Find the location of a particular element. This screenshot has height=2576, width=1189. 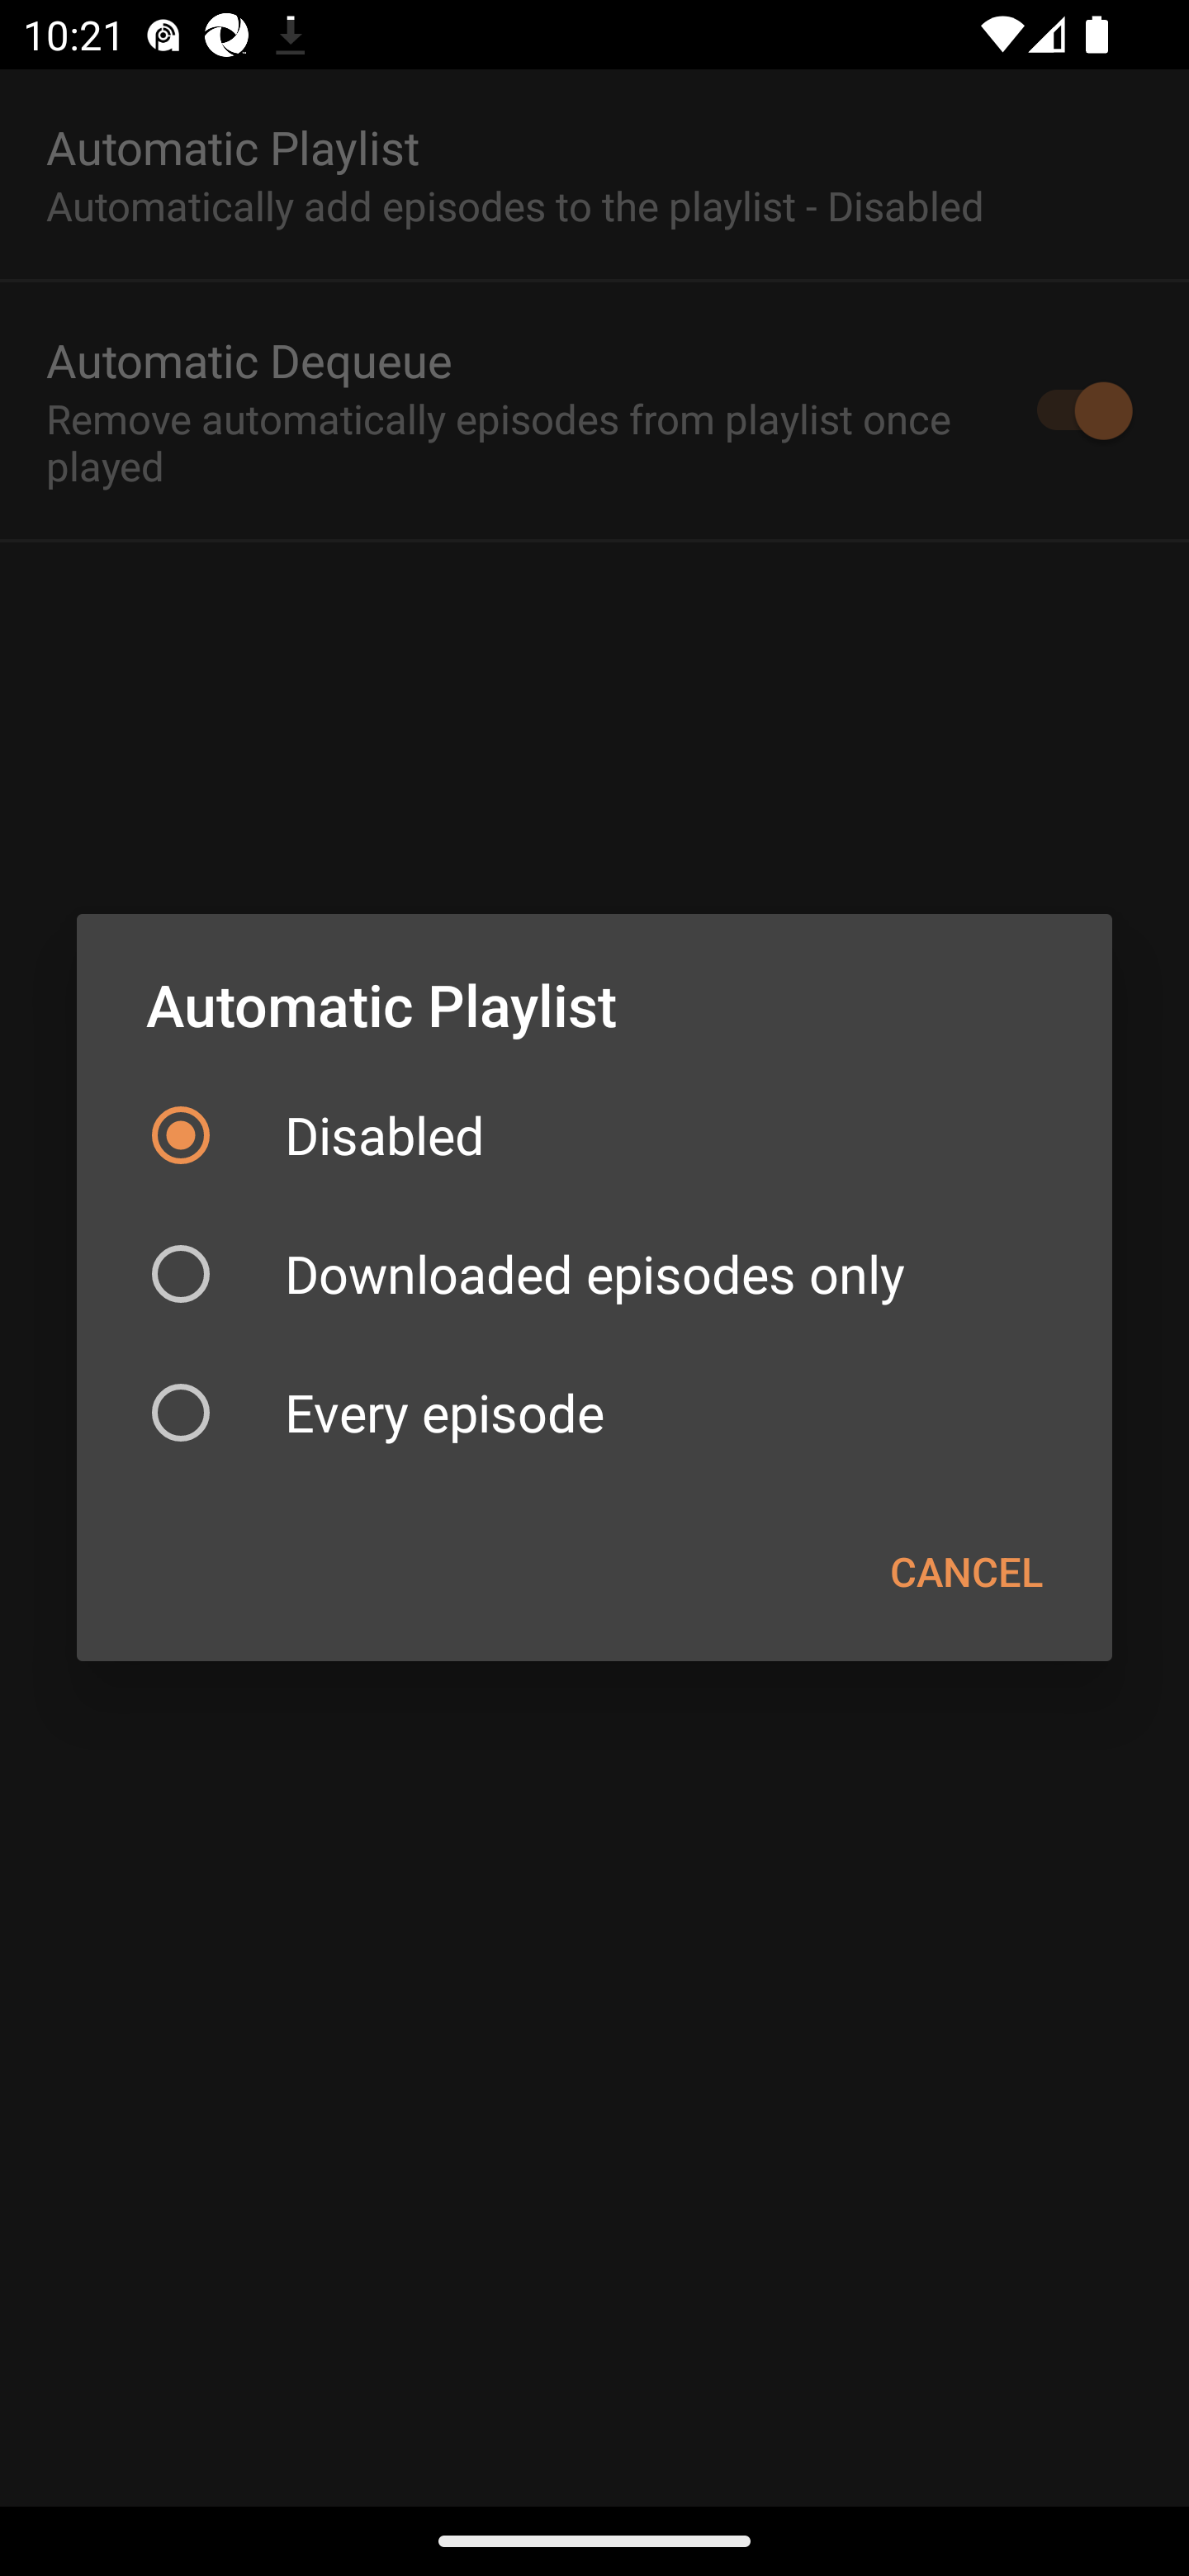

Disabled is located at coordinates (594, 1136).